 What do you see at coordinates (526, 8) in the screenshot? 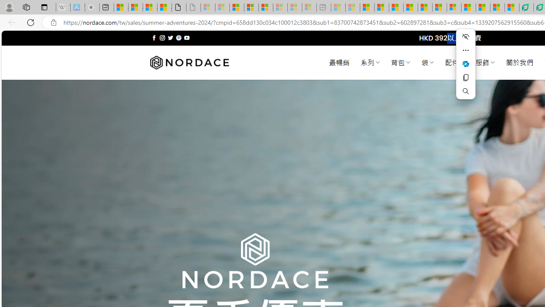
I see `LendingTree - Compare Lenders` at bounding box center [526, 8].